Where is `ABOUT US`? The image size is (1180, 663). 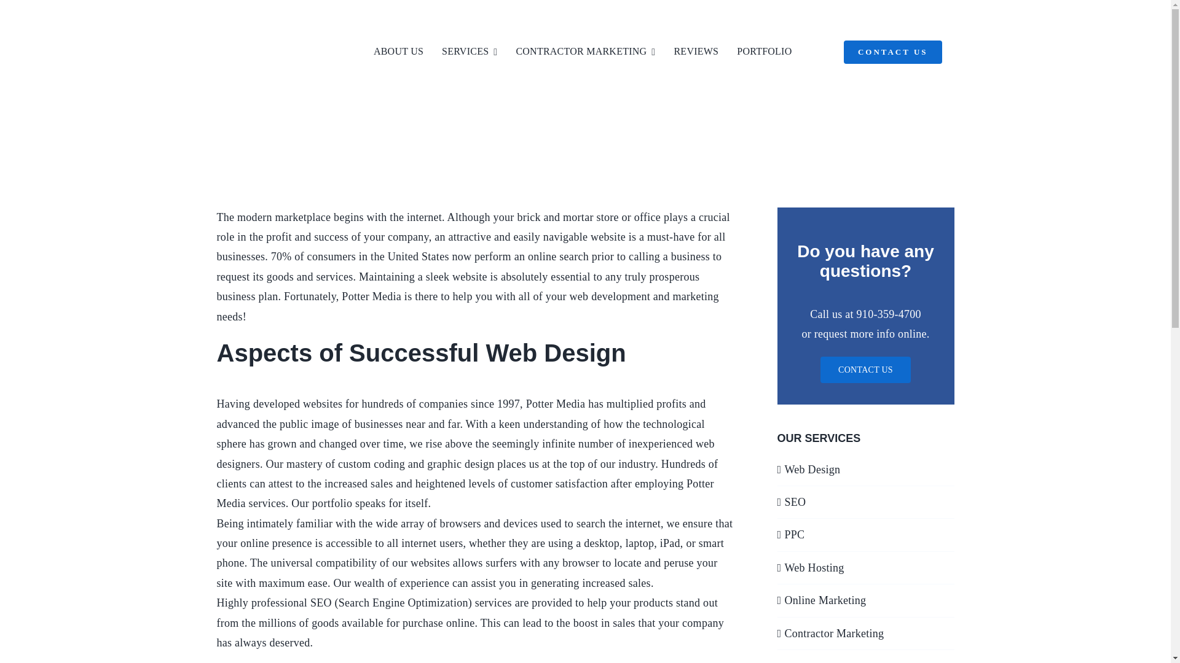
ABOUT US is located at coordinates (398, 52).